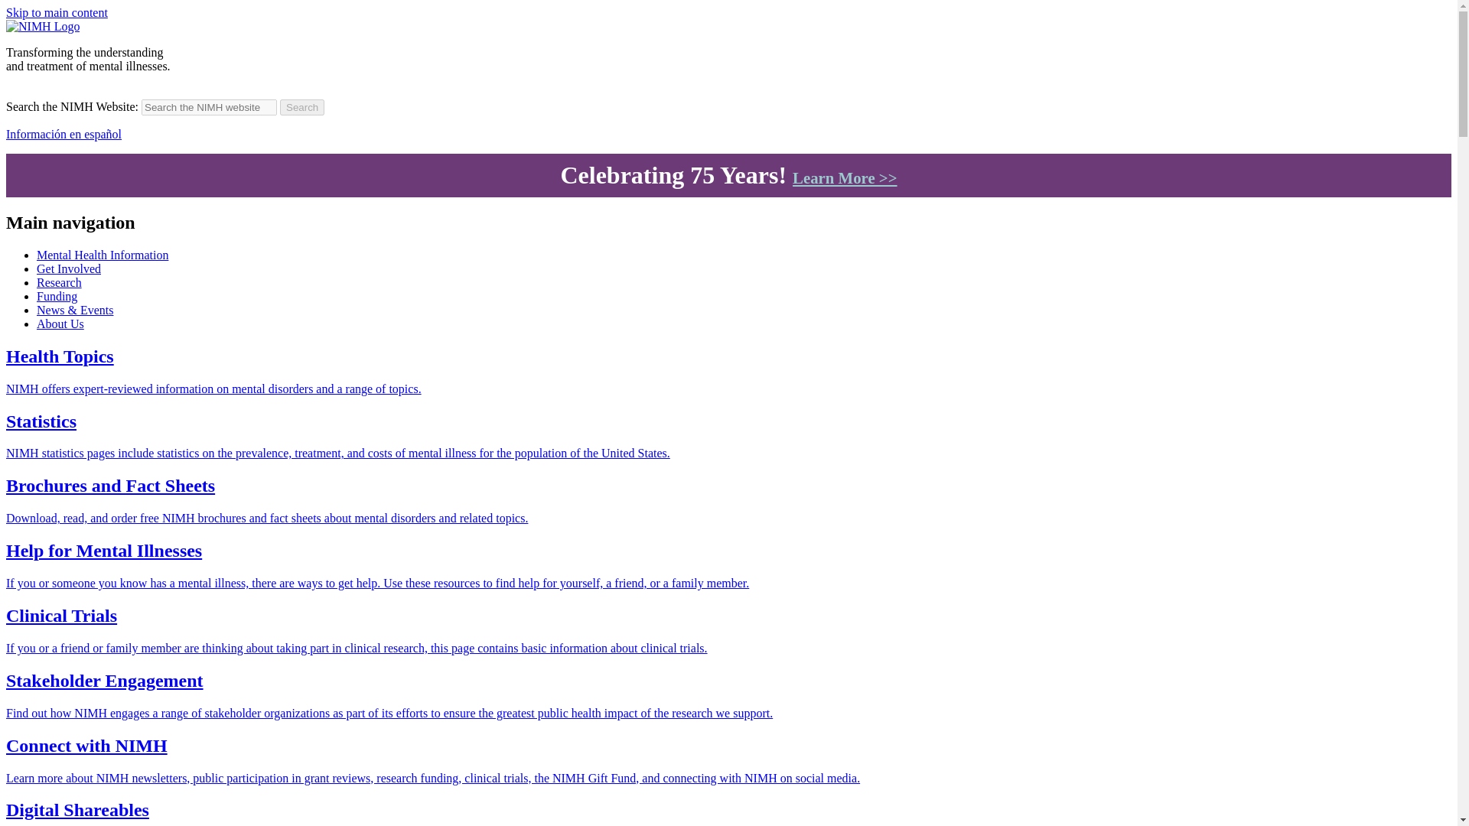 The height and width of the screenshot is (826, 1469). What do you see at coordinates (69, 268) in the screenshot?
I see `Get Involved` at bounding box center [69, 268].